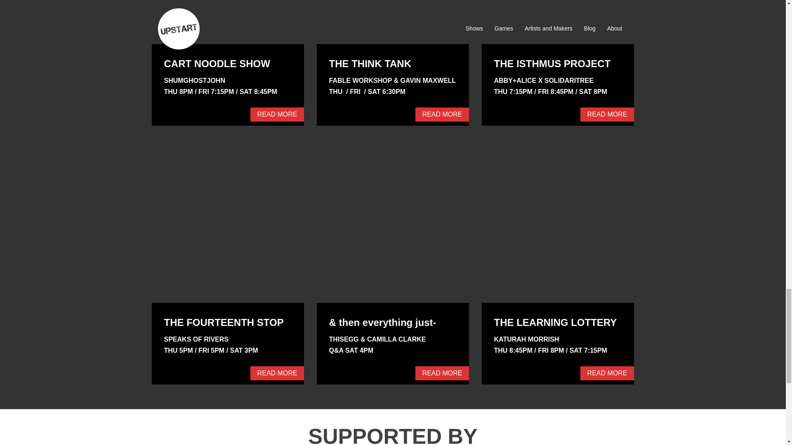  I want to click on READ MORE, so click(277, 115).